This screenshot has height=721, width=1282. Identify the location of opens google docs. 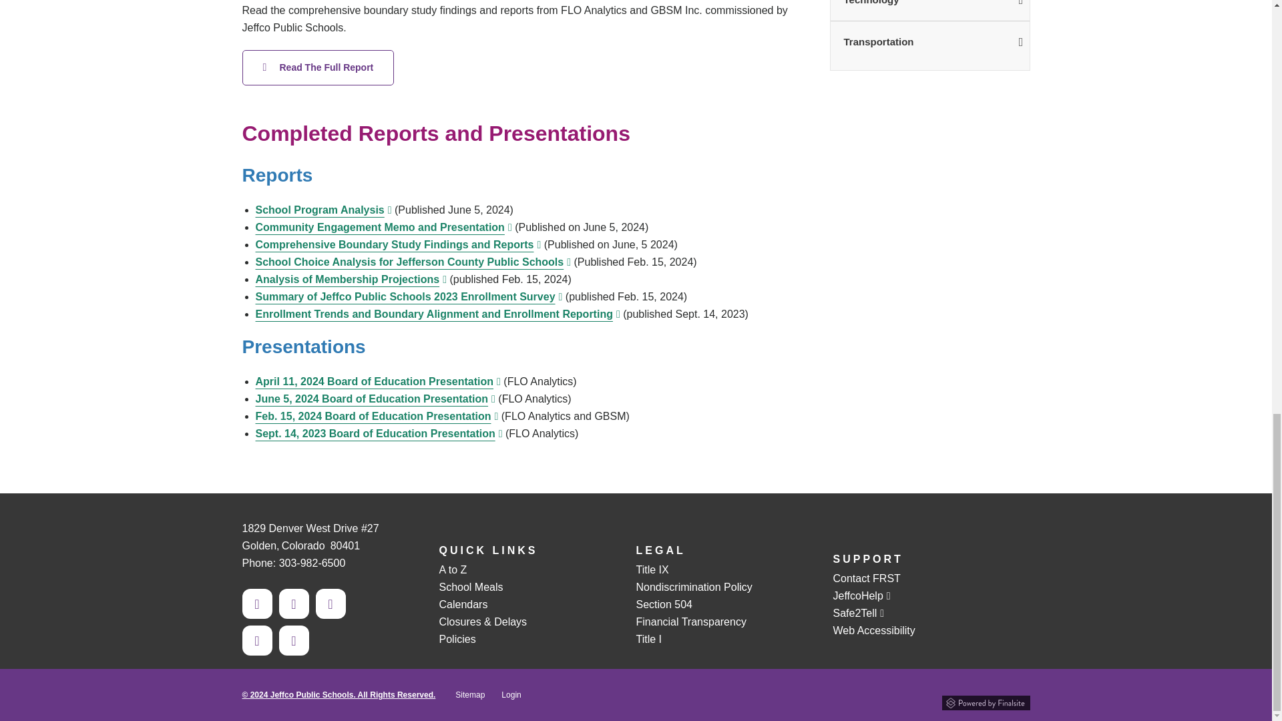
(383, 227).